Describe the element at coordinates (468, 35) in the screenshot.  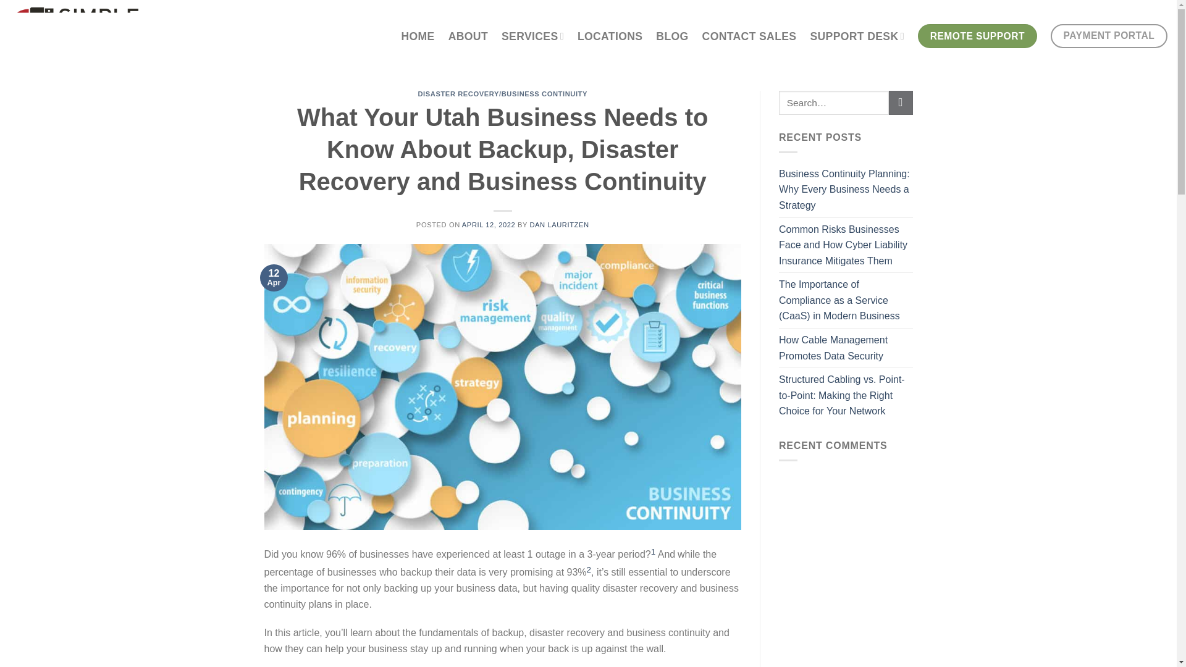
I see `ABOUT` at that location.